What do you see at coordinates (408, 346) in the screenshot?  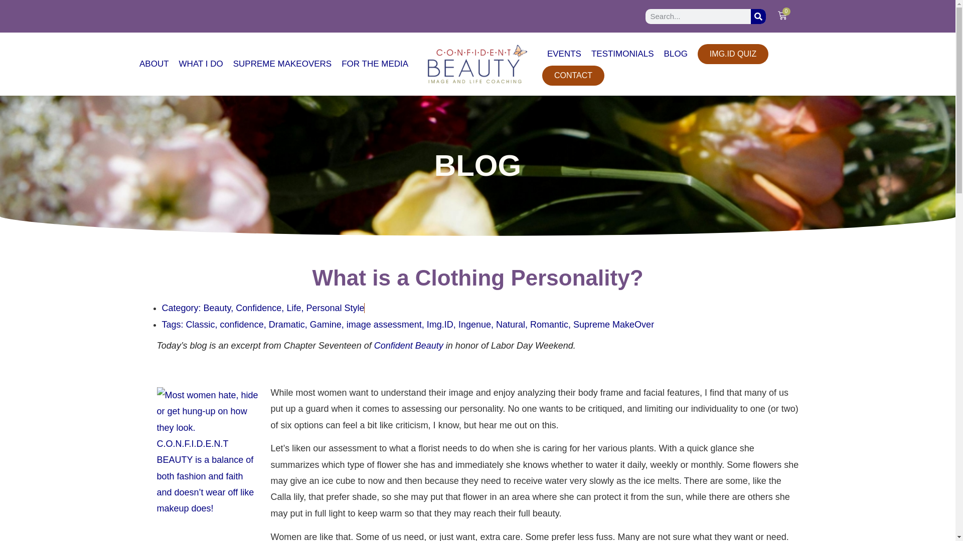 I see `Store` at bounding box center [408, 346].